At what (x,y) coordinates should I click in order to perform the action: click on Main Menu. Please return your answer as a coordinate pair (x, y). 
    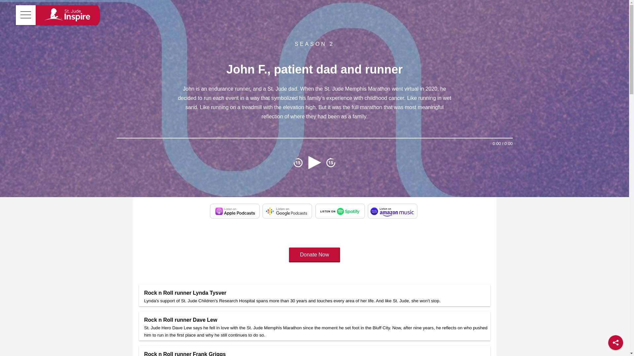
    Looking at the image, I should click on (26, 15).